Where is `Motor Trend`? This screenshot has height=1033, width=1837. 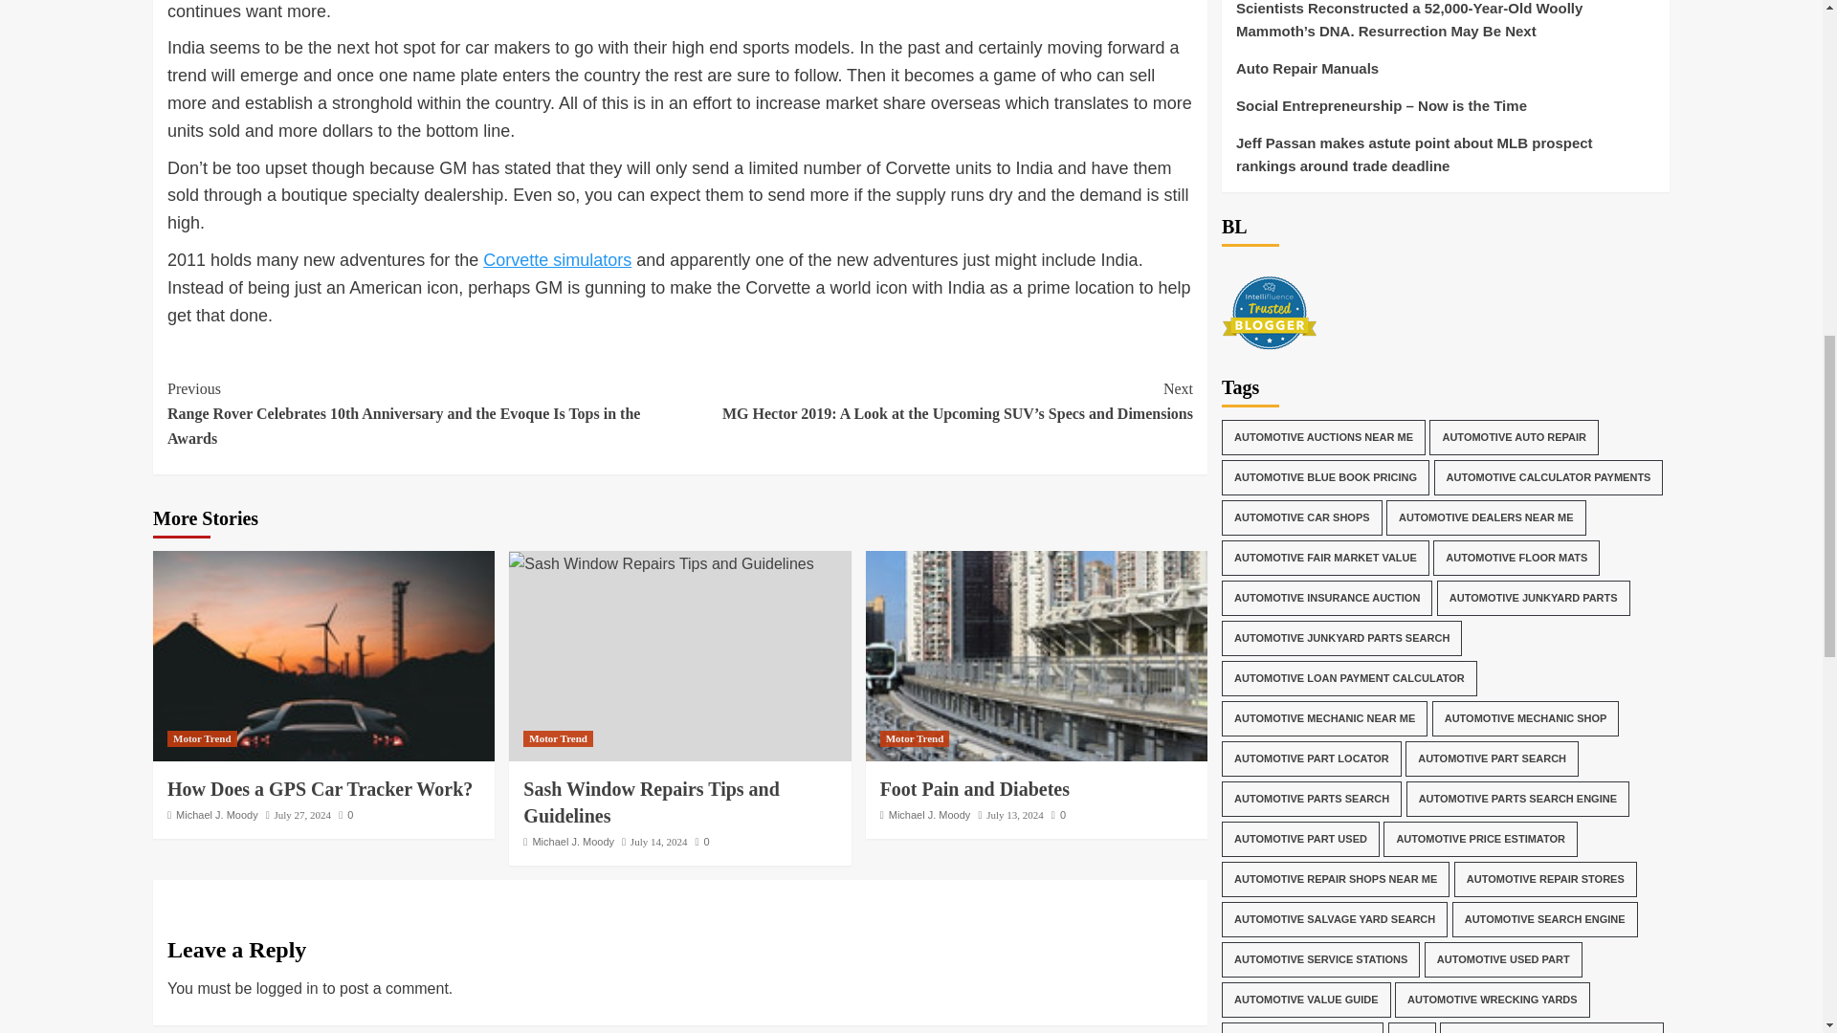 Motor Trend is located at coordinates (915, 738).